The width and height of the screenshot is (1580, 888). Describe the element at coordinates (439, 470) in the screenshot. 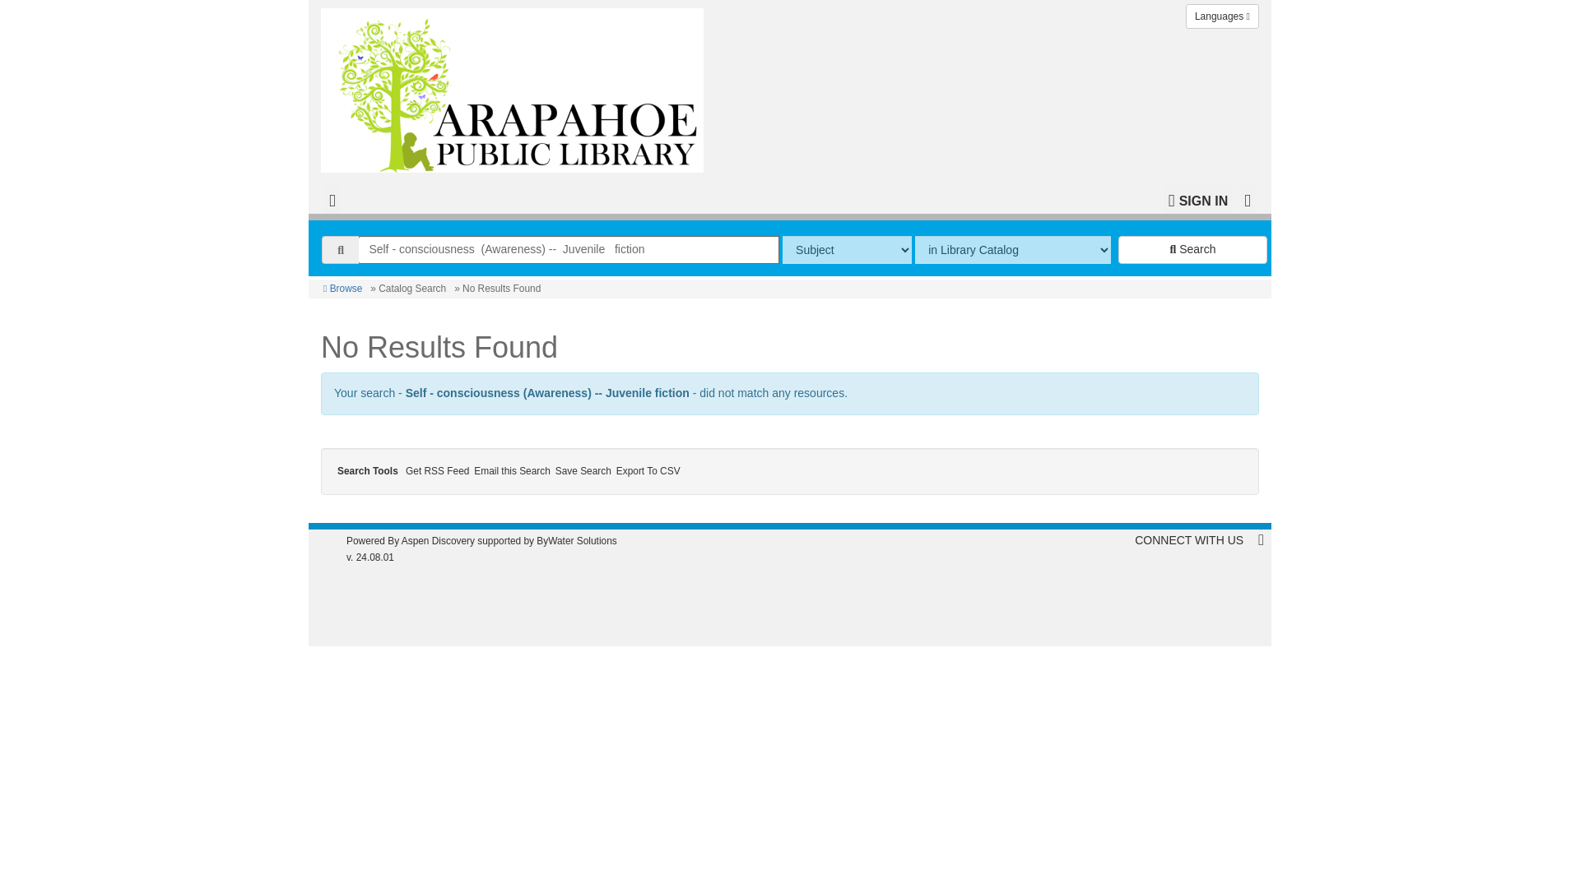

I see `Get RSS Feed` at that location.